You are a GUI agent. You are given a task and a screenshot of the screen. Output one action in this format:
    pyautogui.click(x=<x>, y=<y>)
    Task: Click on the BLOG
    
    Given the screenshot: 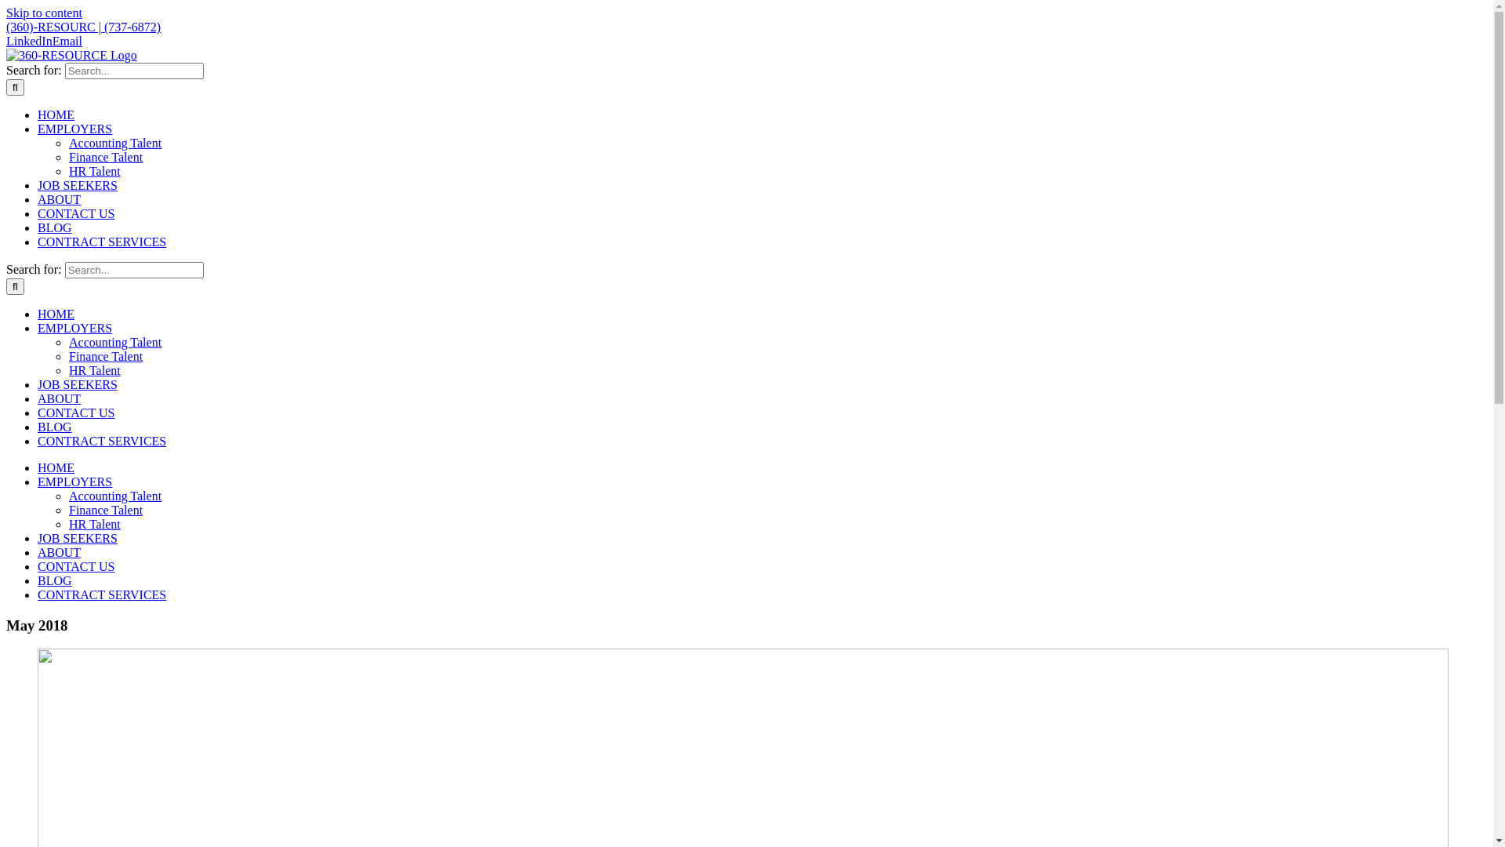 What is the action you would take?
    pyautogui.click(x=55, y=580)
    